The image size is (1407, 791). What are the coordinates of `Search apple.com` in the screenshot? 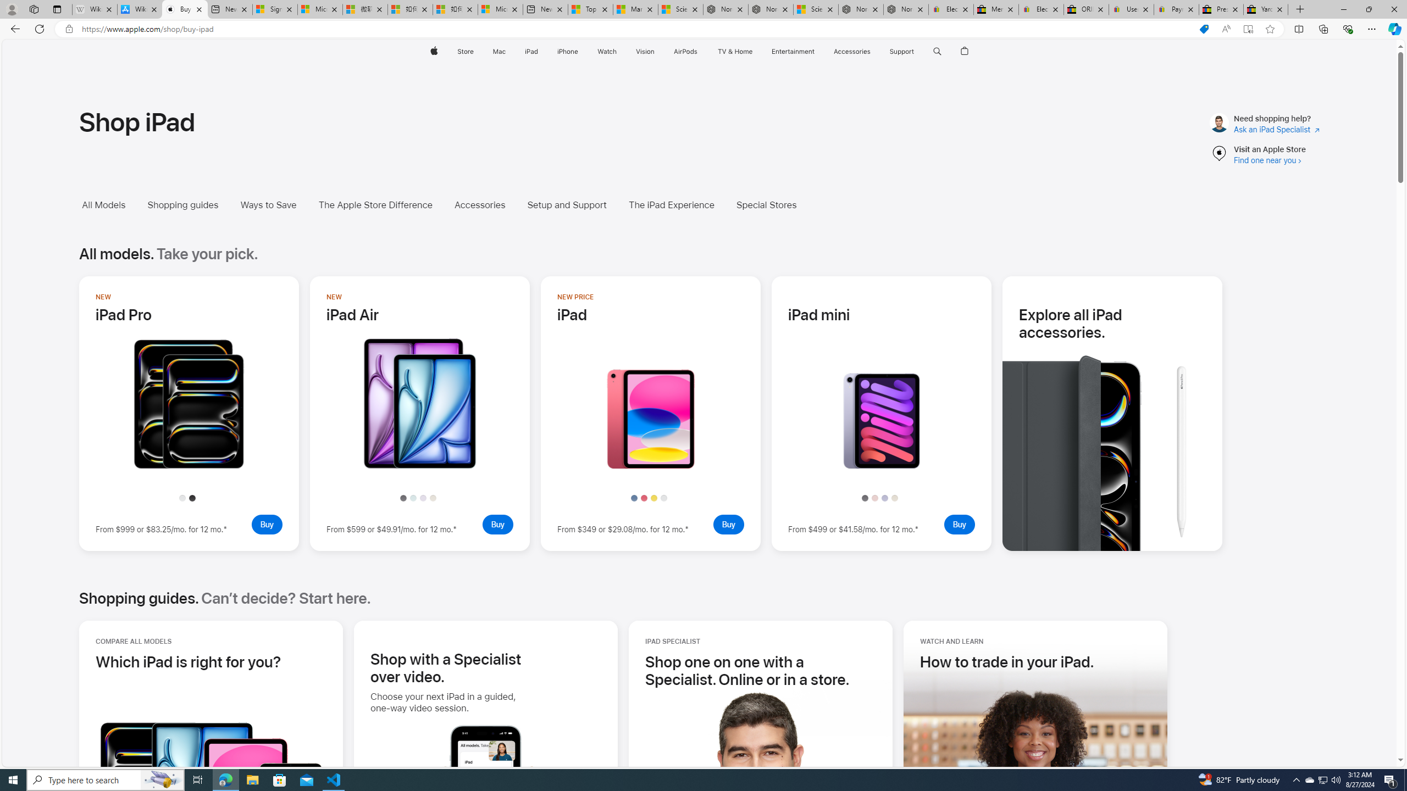 It's located at (938, 52).